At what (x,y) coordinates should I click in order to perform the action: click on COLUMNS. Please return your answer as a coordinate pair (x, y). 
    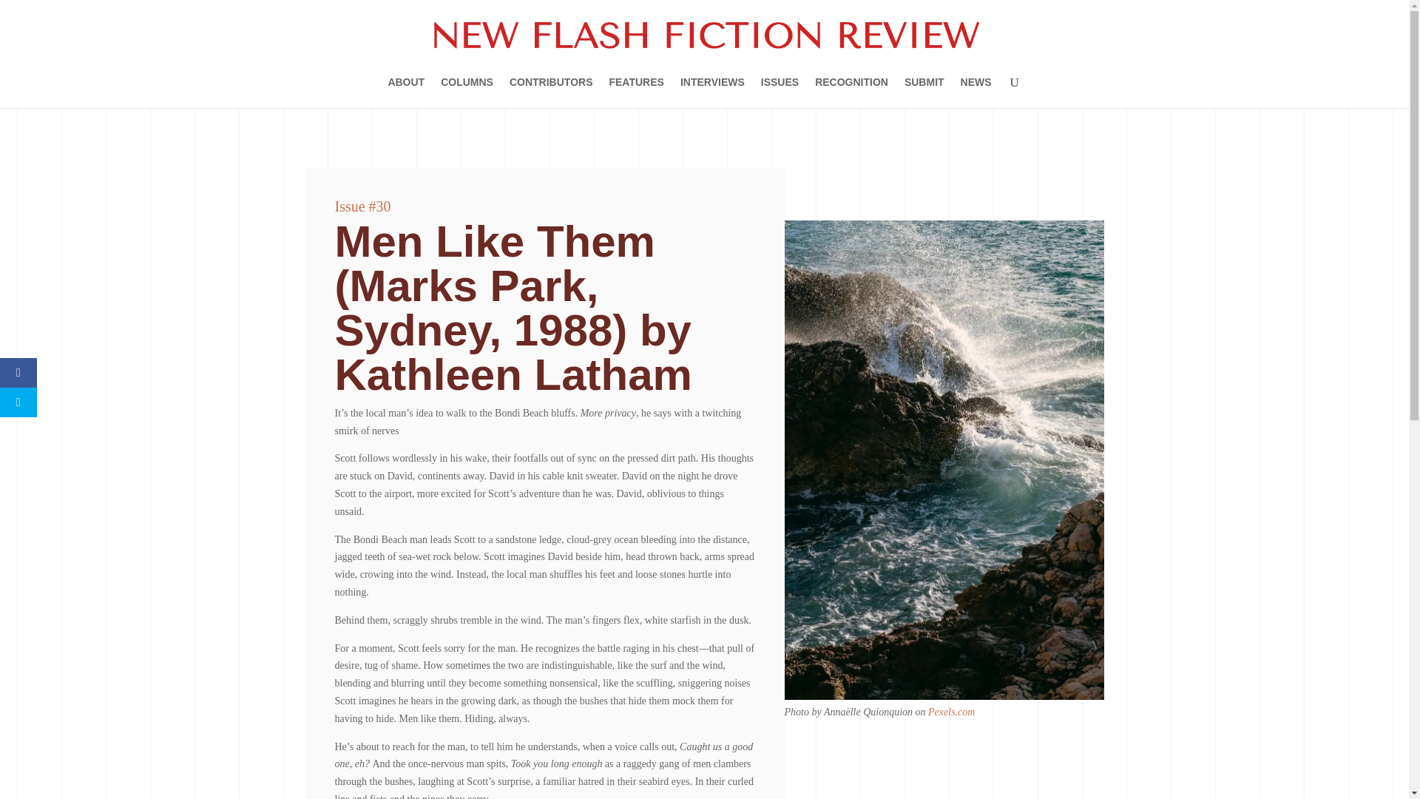
    Looking at the image, I should click on (466, 92).